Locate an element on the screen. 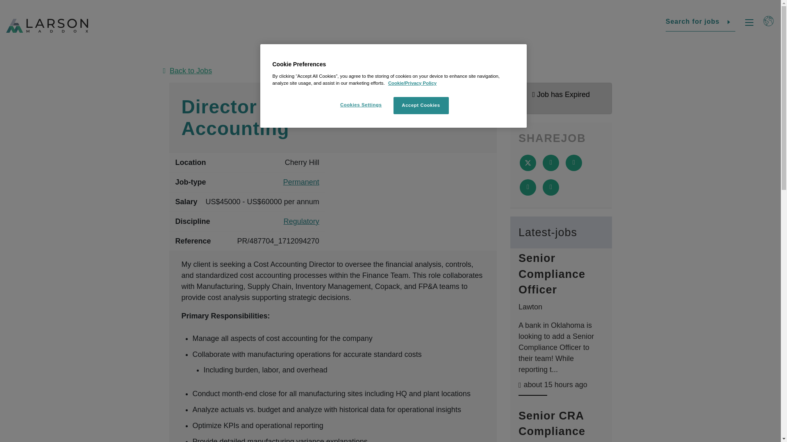 The width and height of the screenshot is (787, 442). Larson Maddox is located at coordinates (43, 312).